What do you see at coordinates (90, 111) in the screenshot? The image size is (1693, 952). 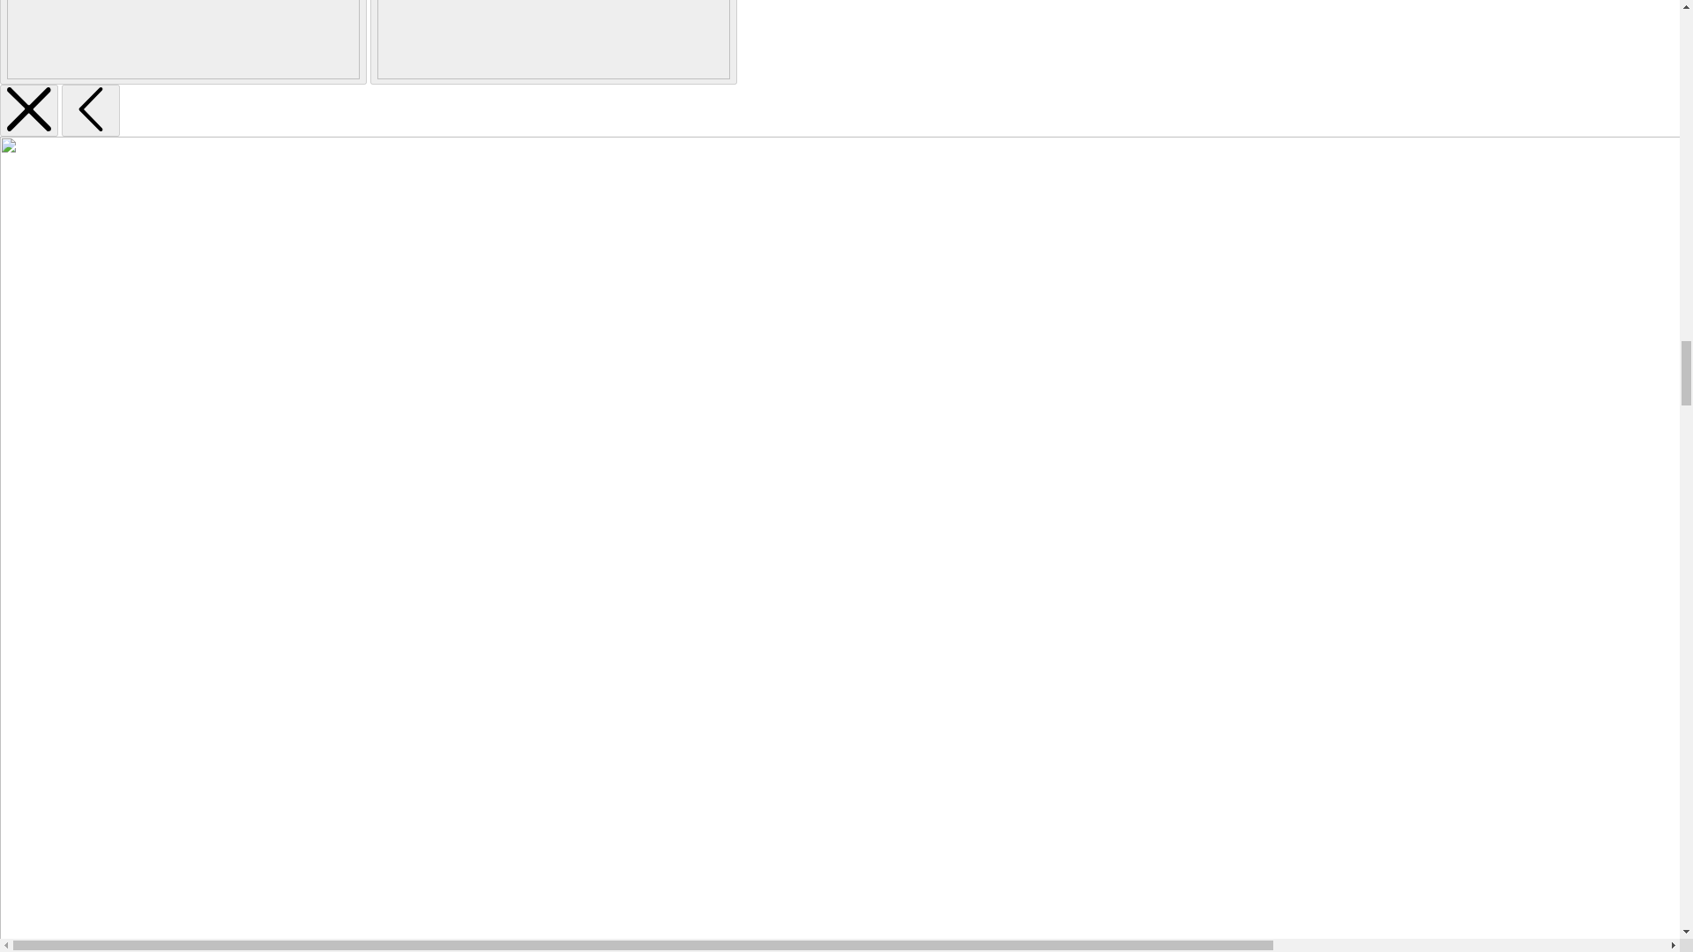 I see `Chevron left icon` at bounding box center [90, 111].